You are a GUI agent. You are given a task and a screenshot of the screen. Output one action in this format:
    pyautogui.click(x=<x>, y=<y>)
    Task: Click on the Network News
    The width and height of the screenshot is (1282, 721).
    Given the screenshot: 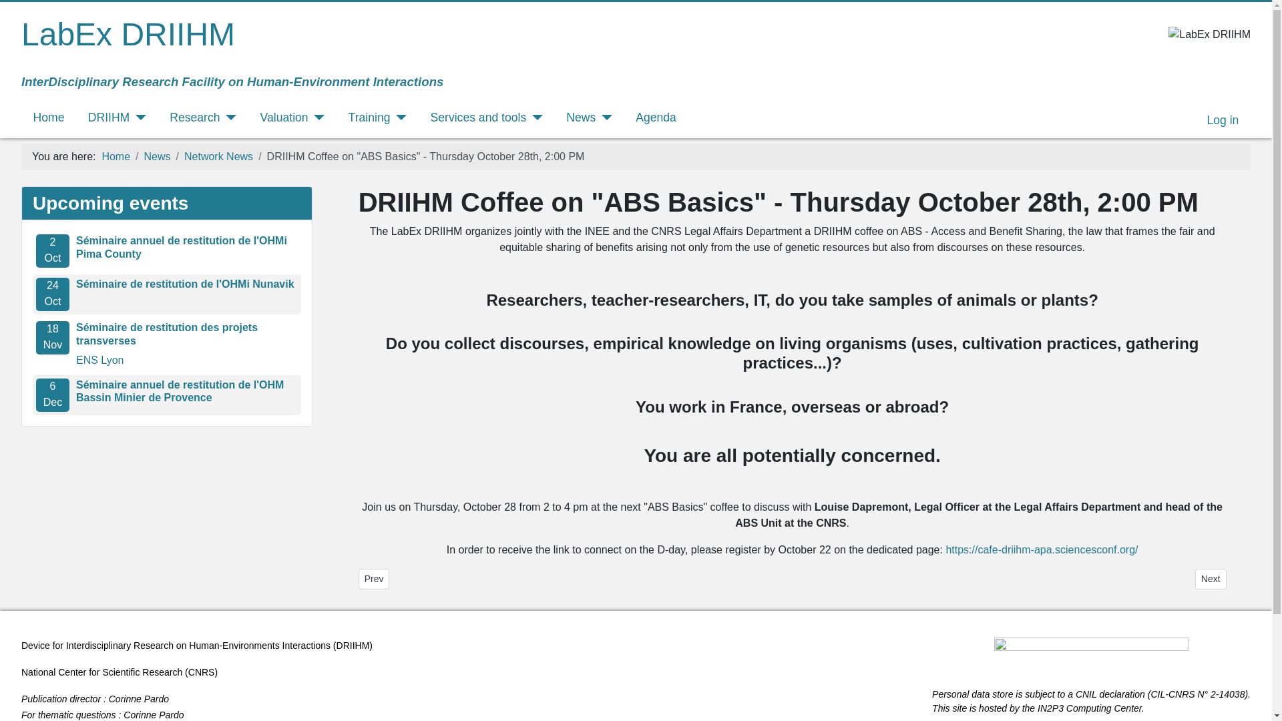 What is the action you would take?
    pyautogui.click(x=218, y=156)
    